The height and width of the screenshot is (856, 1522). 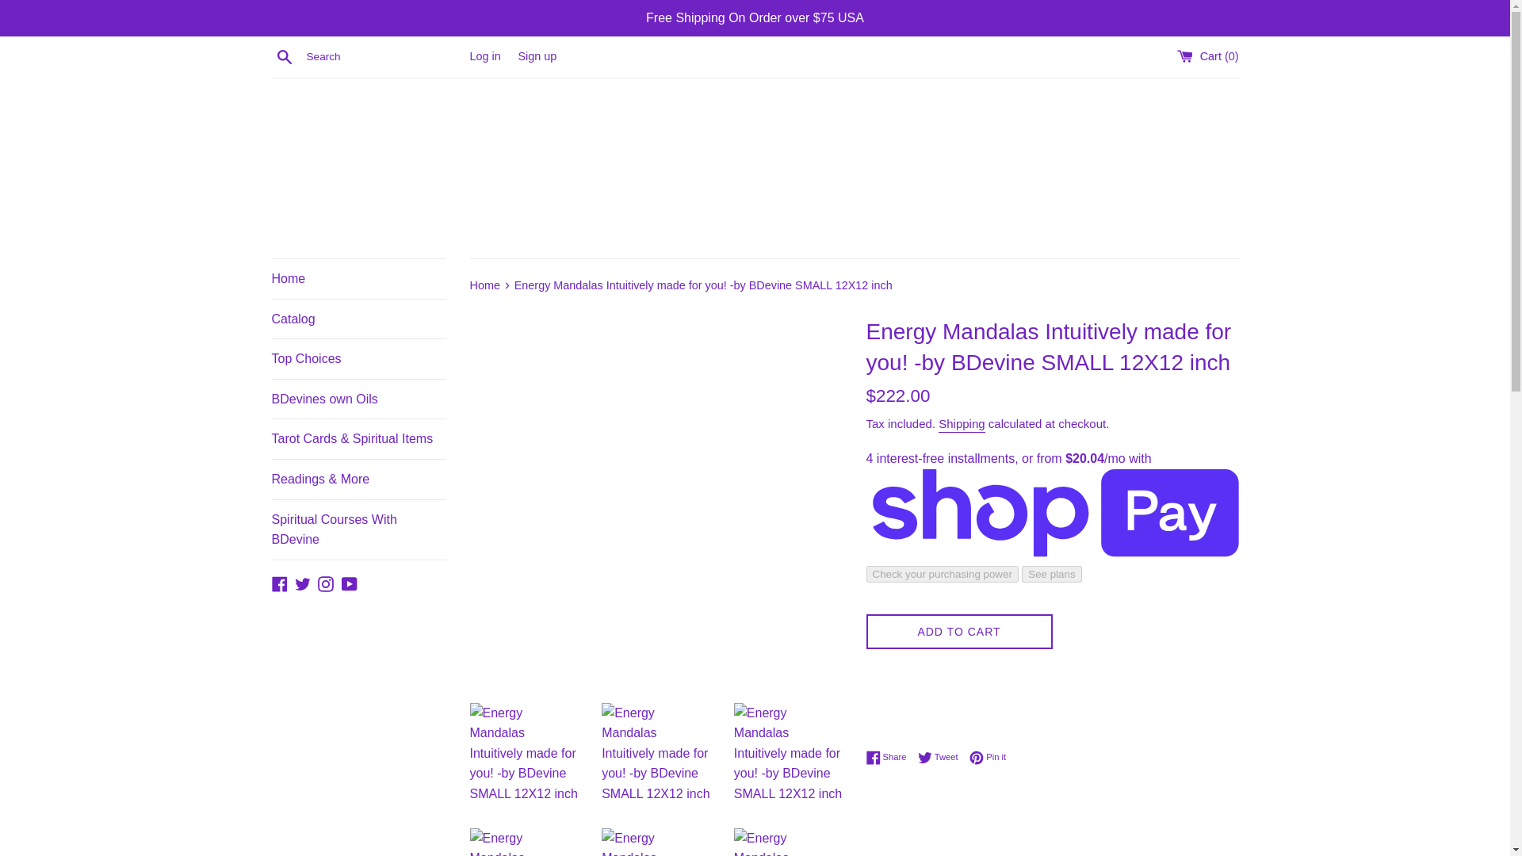 What do you see at coordinates (303, 583) in the screenshot?
I see `Twitter` at bounding box center [303, 583].